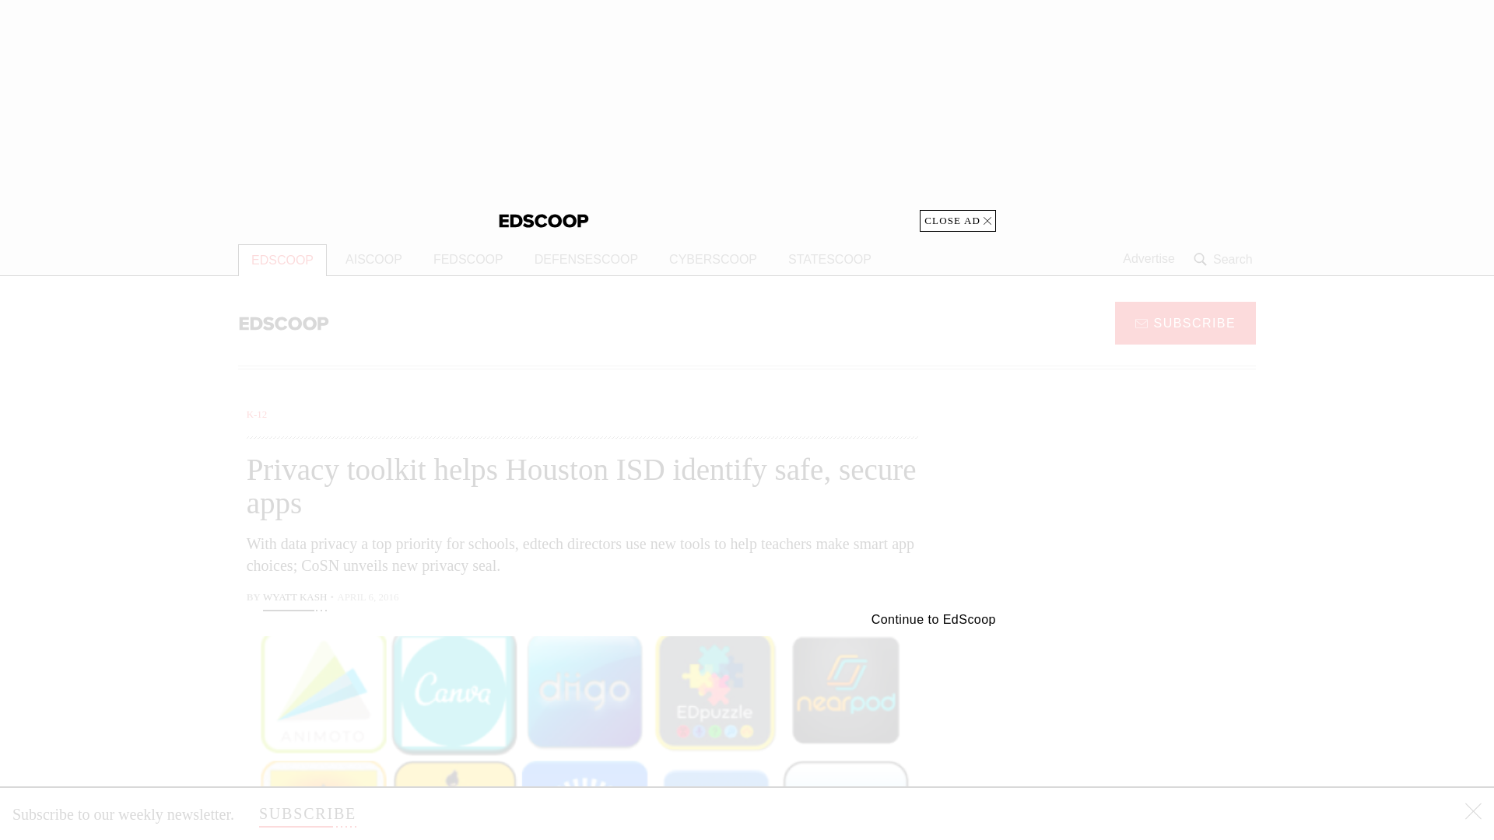 This screenshot has width=1494, height=840. Describe the element at coordinates (1131, 504) in the screenshot. I see `3rd party ad content` at that location.